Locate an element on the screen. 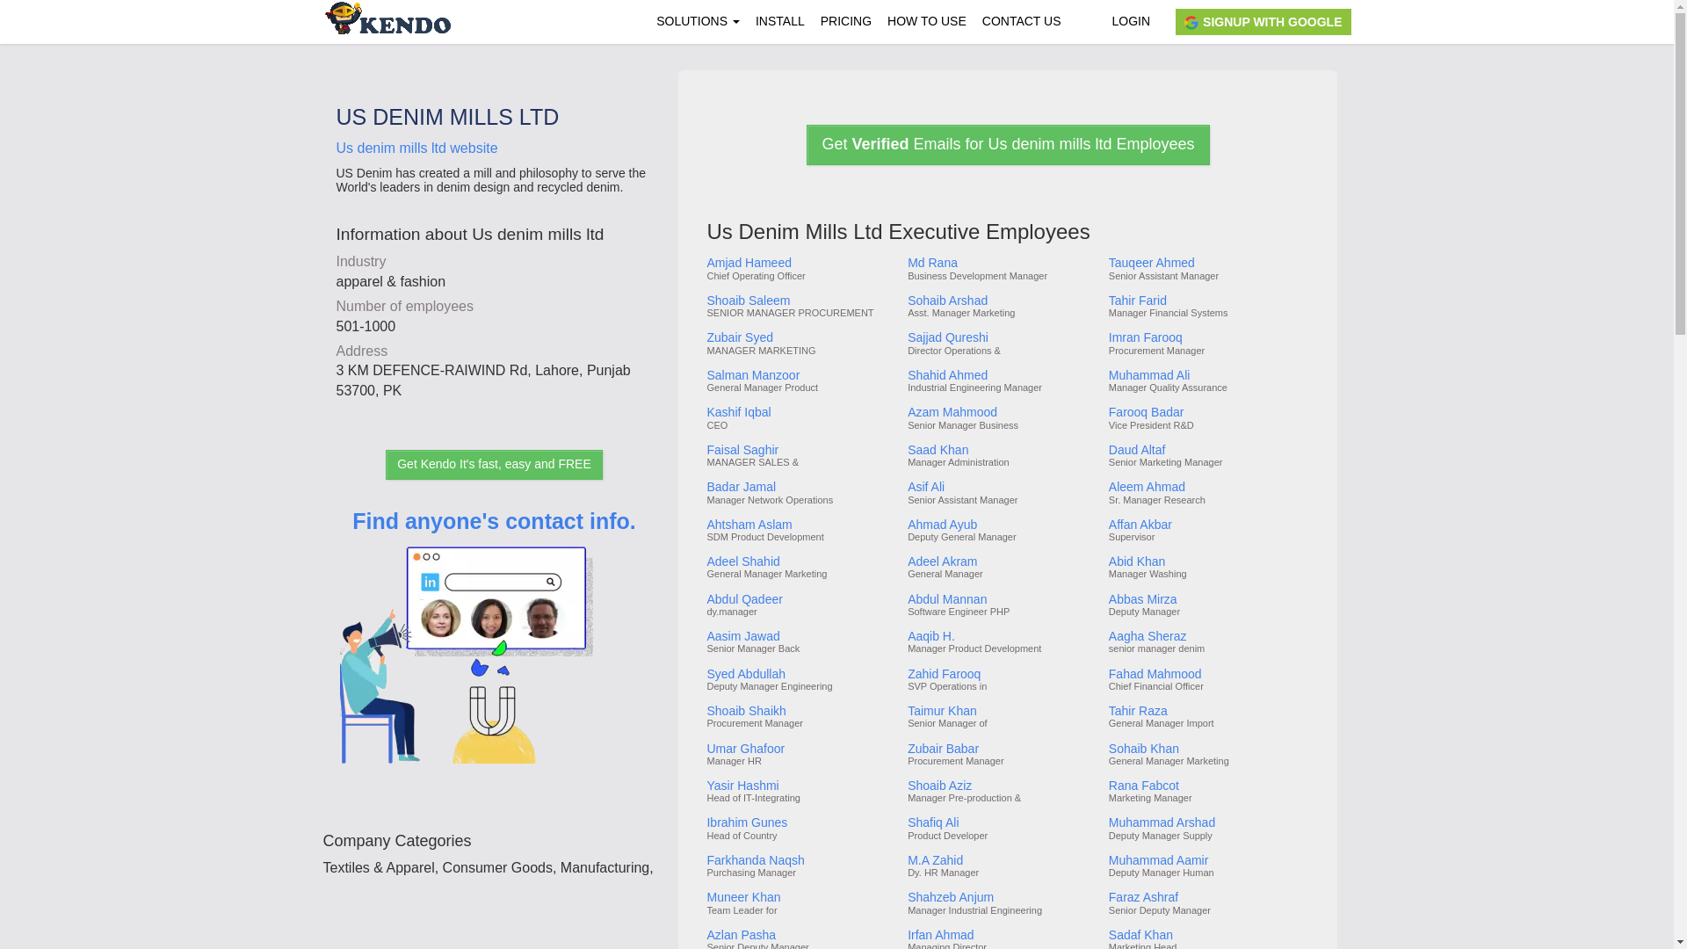 This screenshot has height=949, width=1687. HOW TO USE is located at coordinates (926, 21).